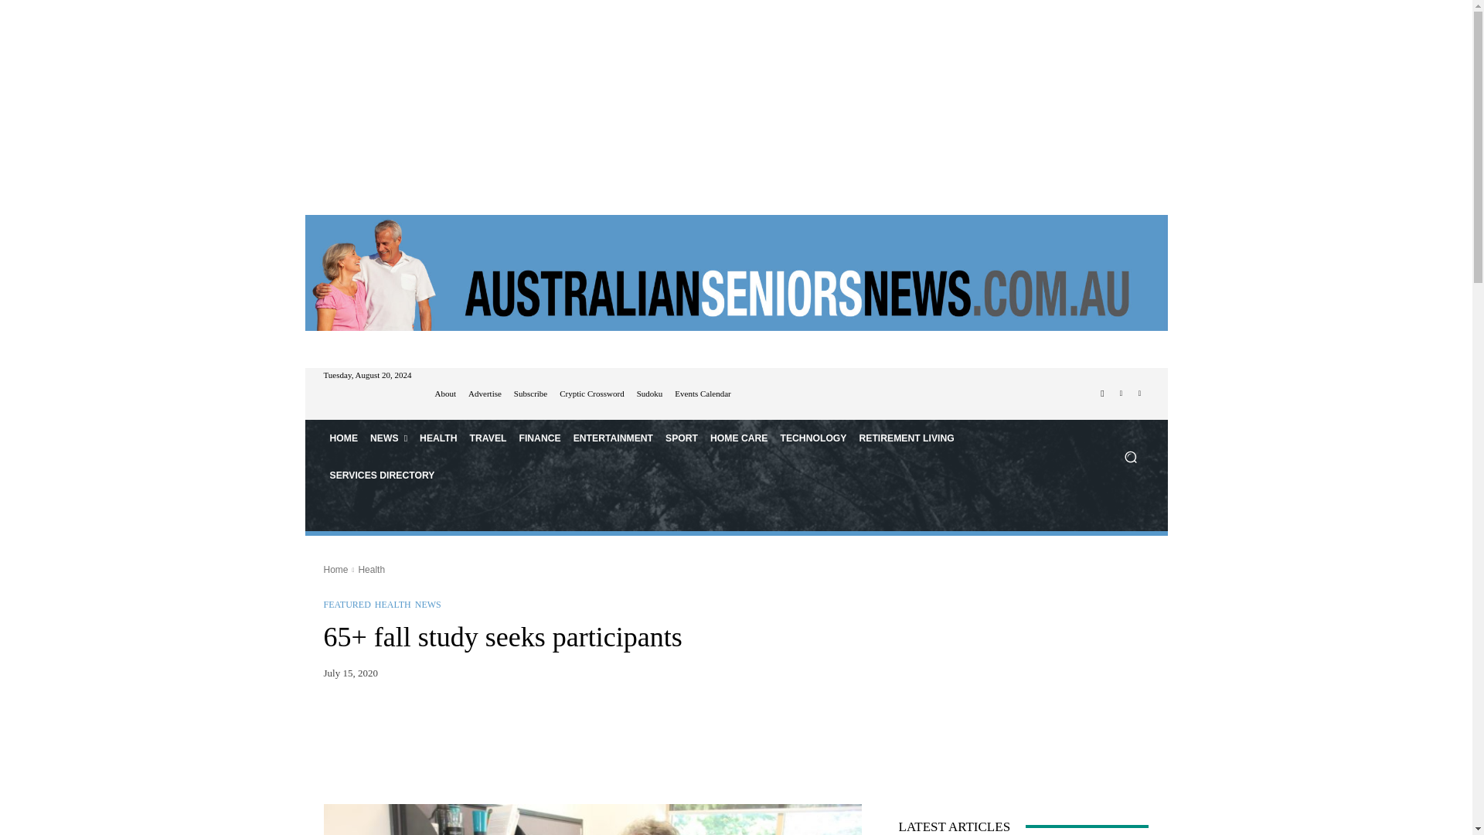 This screenshot has height=835, width=1484. What do you see at coordinates (702, 394) in the screenshot?
I see `Events Calendar` at bounding box center [702, 394].